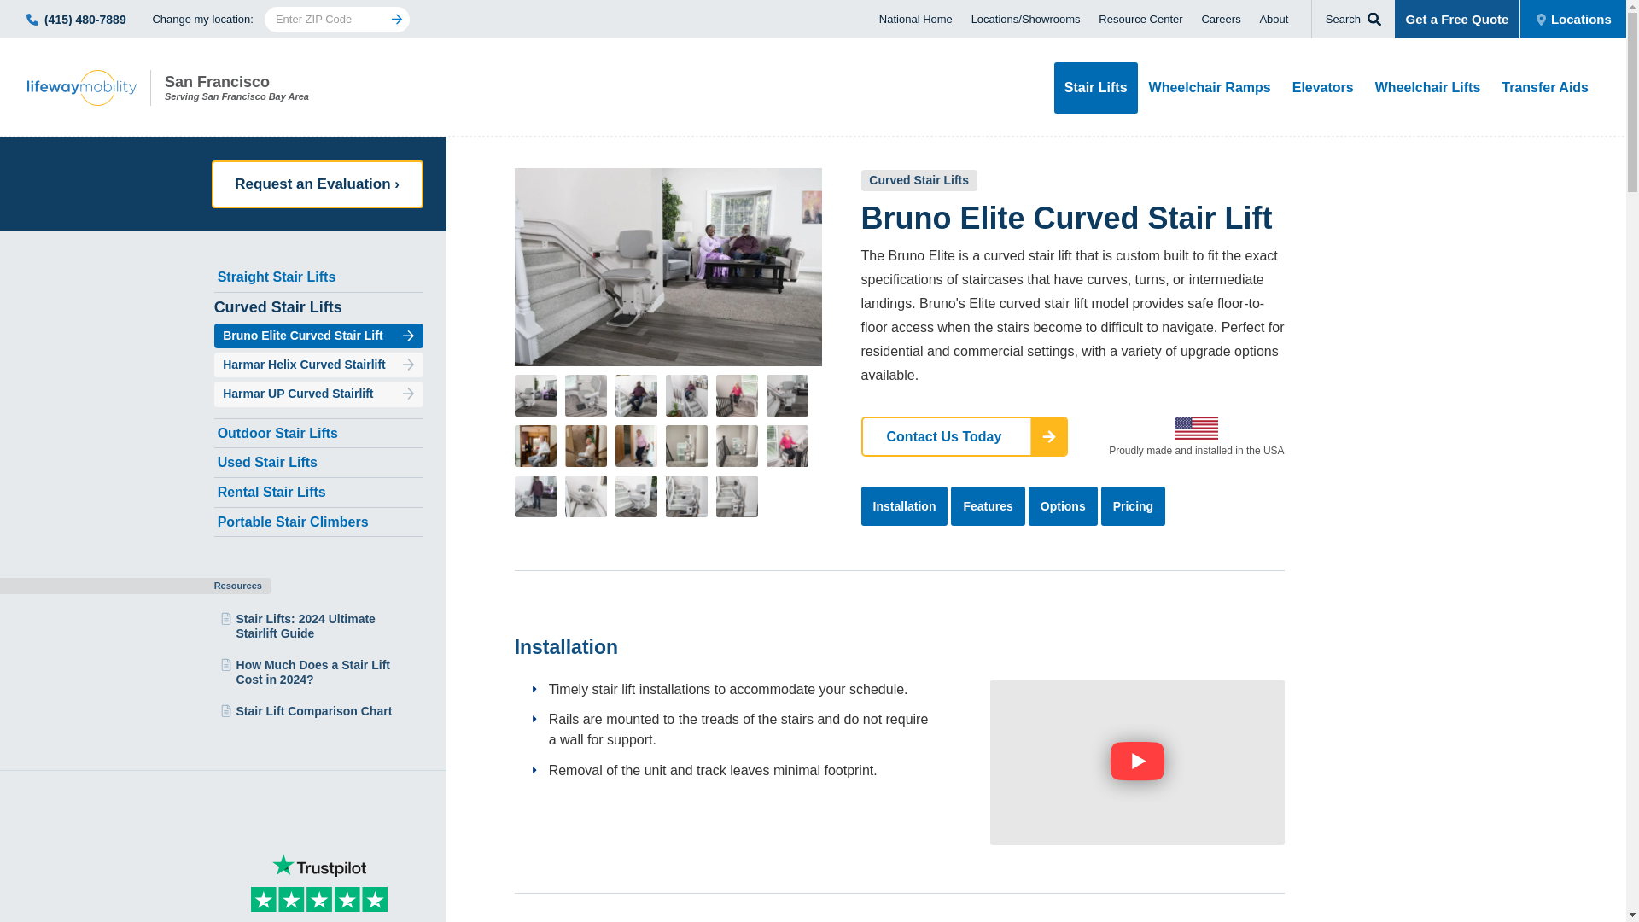 Image resolution: width=1639 pixels, height=922 pixels. I want to click on Search, so click(1428, 87).